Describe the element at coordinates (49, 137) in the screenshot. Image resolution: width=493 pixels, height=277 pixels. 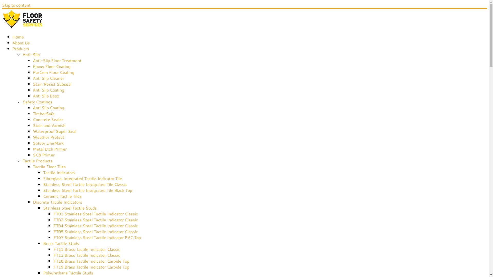
I see `Weather Protect` at that location.